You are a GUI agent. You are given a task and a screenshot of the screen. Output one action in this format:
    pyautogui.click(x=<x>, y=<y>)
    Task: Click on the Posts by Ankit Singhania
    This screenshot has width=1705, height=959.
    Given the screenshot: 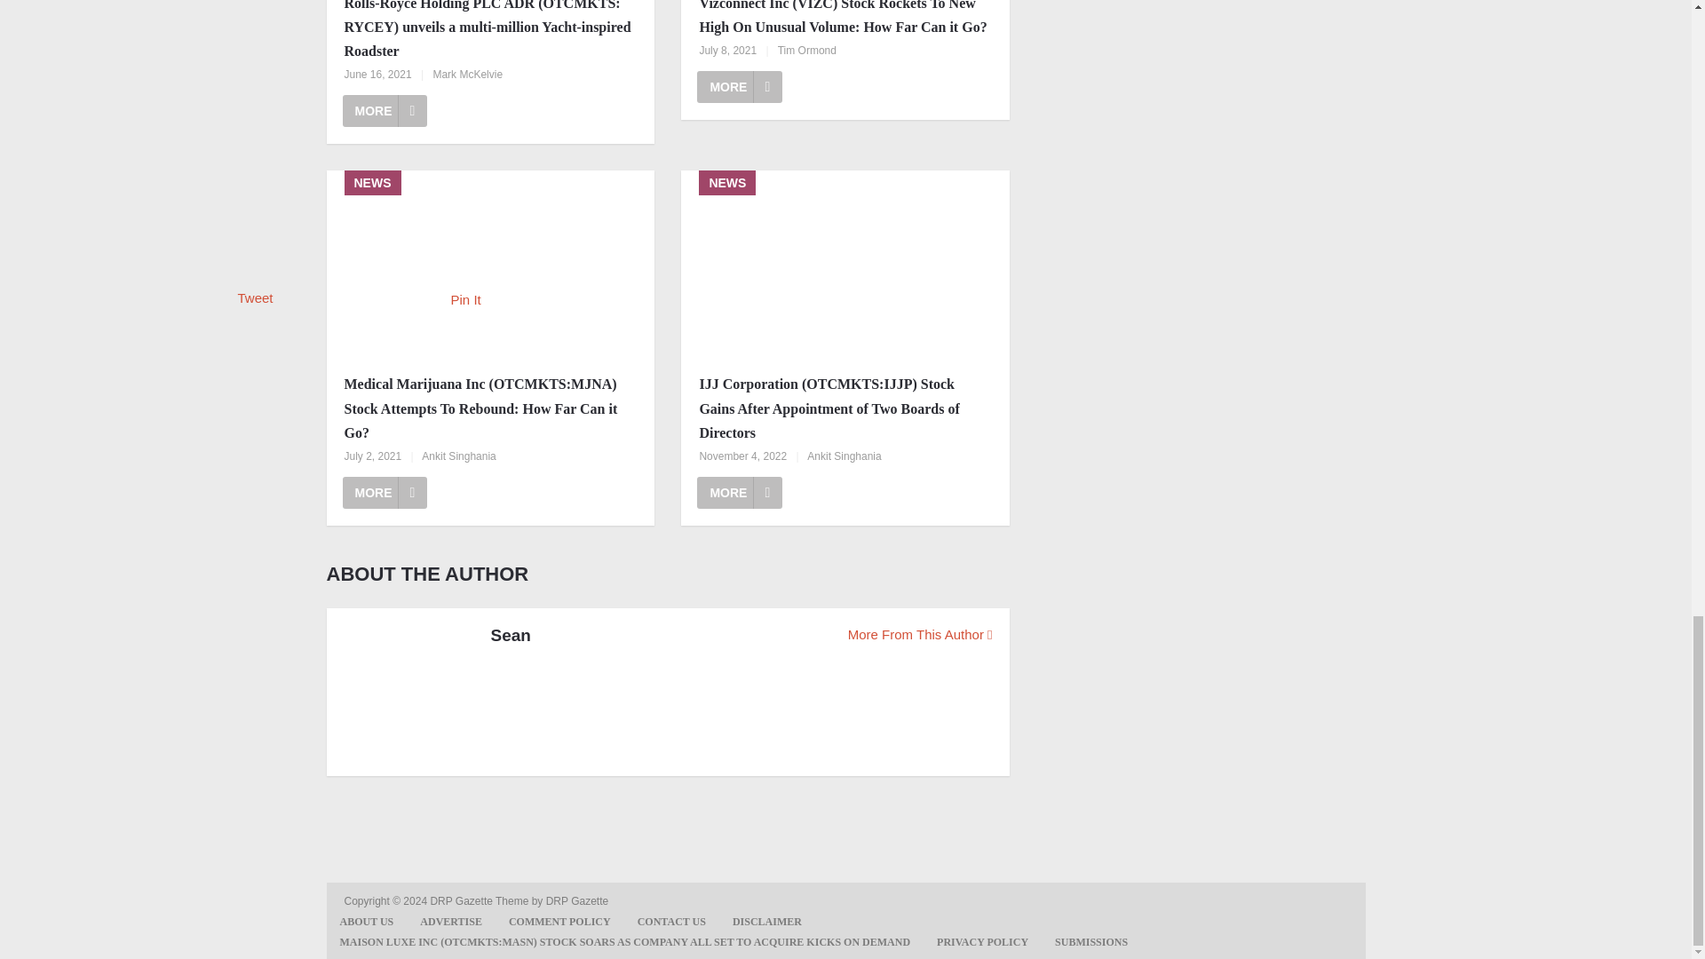 What is the action you would take?
    pyautogui.click(x=458, y=456)
    